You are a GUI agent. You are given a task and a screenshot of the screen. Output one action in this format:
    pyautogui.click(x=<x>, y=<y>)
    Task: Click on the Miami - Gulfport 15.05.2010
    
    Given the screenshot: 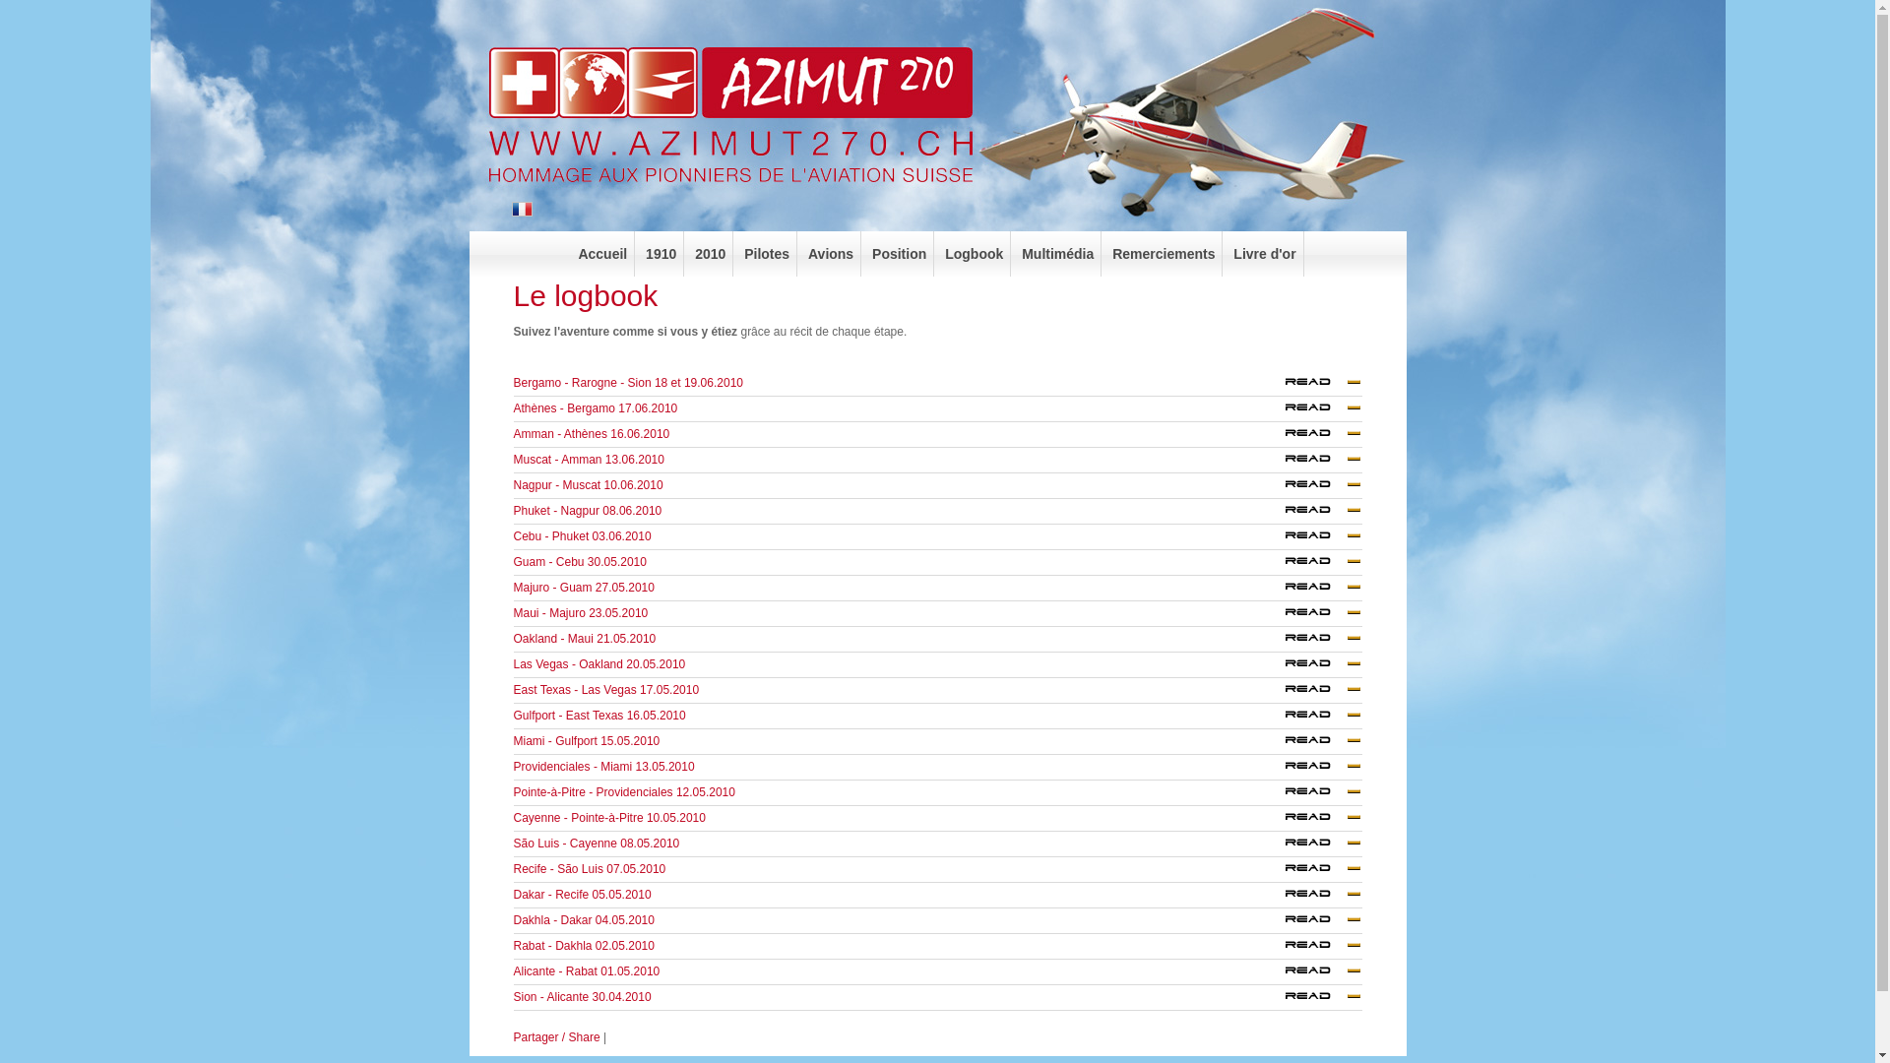 What is the action you would take?
    pyautogui.click(x=1318, y=745)
    